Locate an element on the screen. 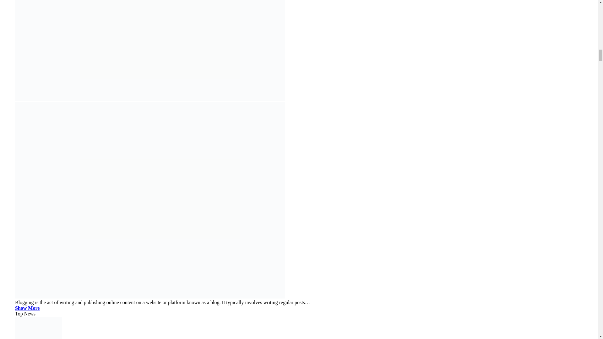 Image resolution: width=603 pixels, height=339 pixels. Show More is located at coordinates (27, 308).